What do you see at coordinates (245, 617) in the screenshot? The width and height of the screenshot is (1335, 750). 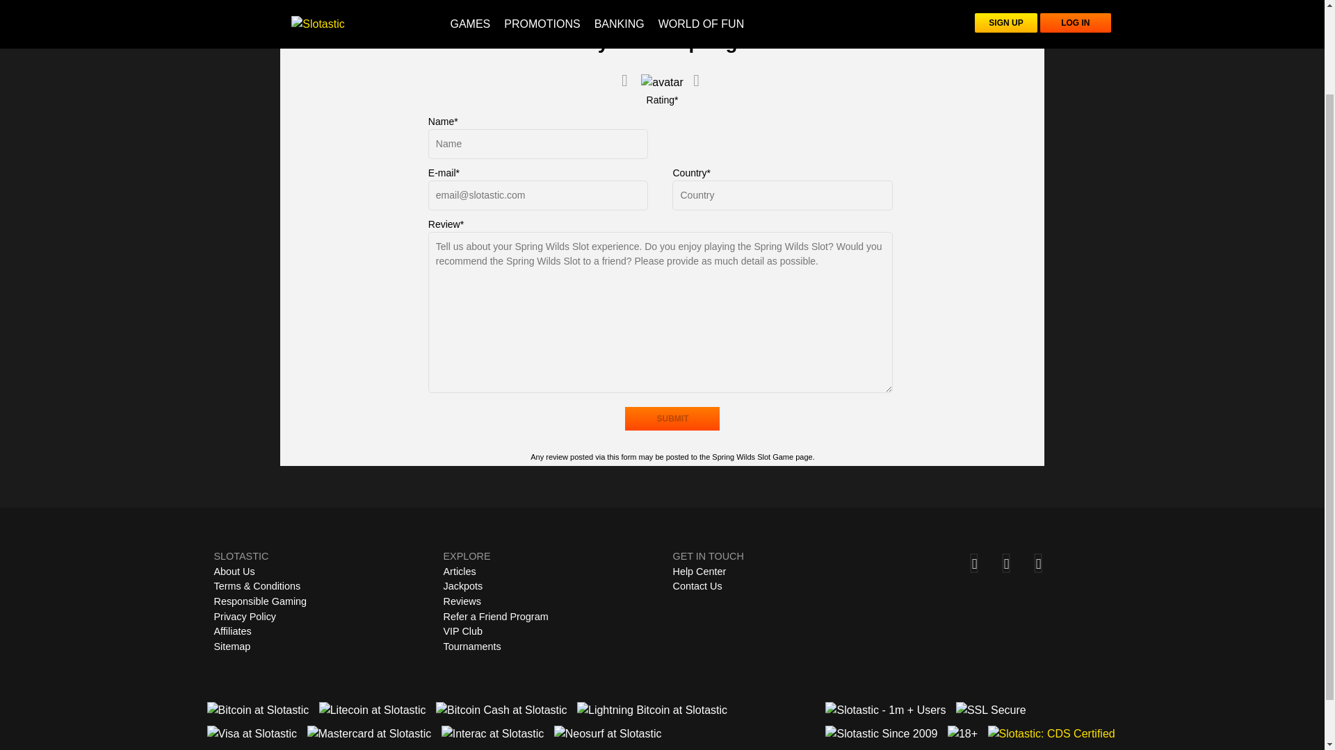 I see `Privacy Policy` at bounding box center [245, 617].